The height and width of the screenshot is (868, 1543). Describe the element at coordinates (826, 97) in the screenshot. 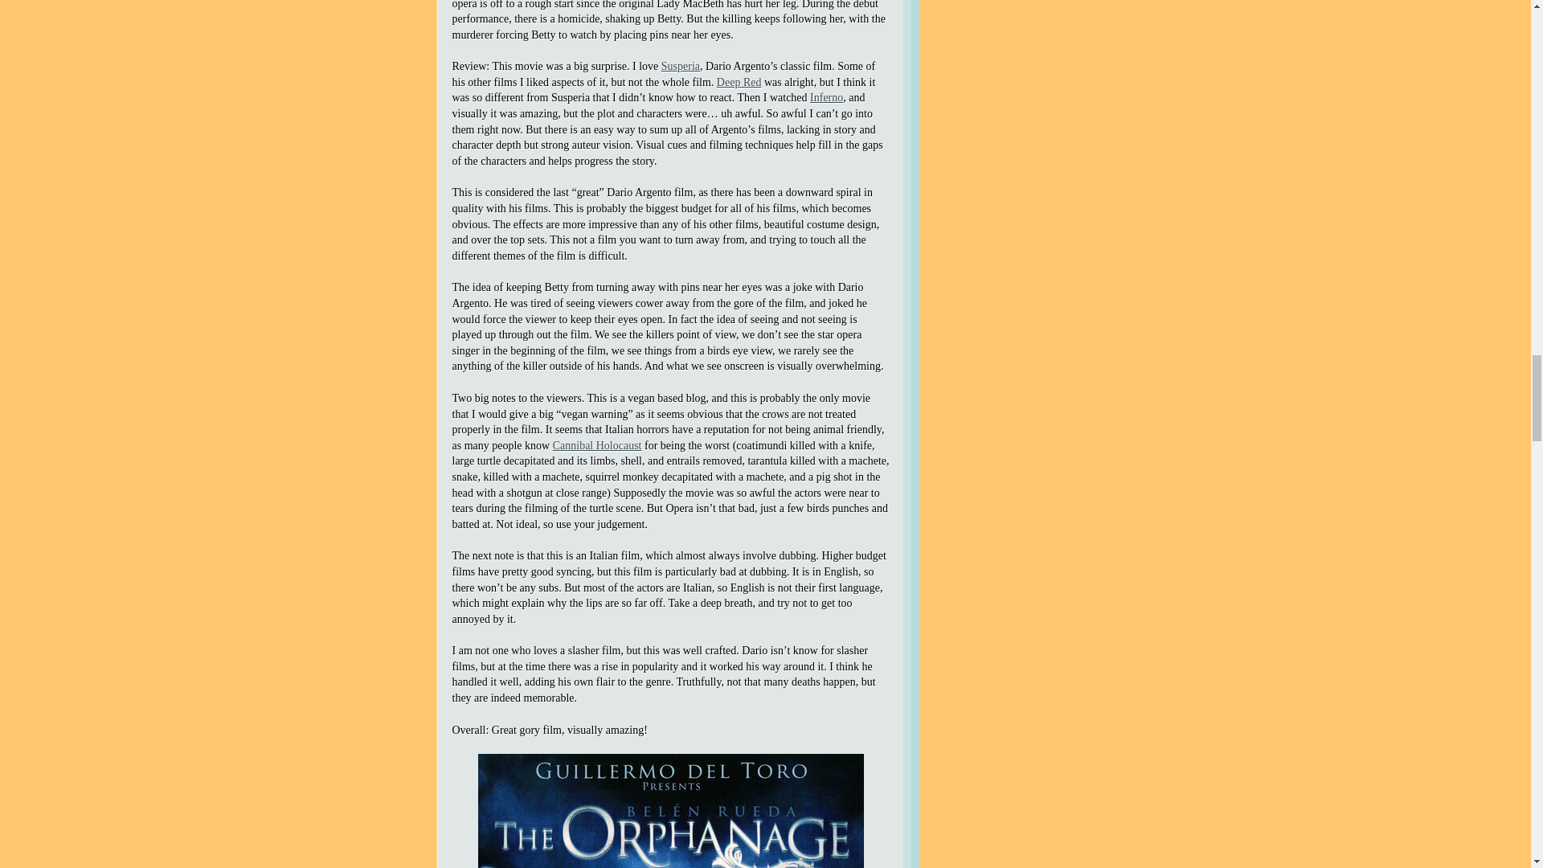

I see `Inferno` at that location.